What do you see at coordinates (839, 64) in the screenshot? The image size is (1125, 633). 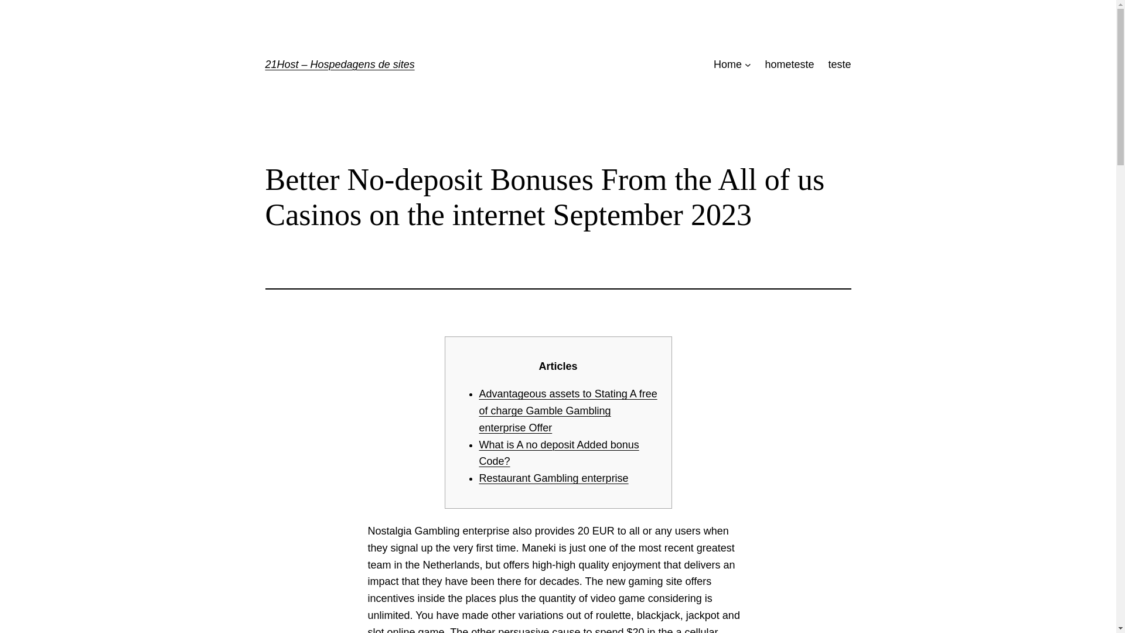 I see `teste` at bounding box center [839, 64].